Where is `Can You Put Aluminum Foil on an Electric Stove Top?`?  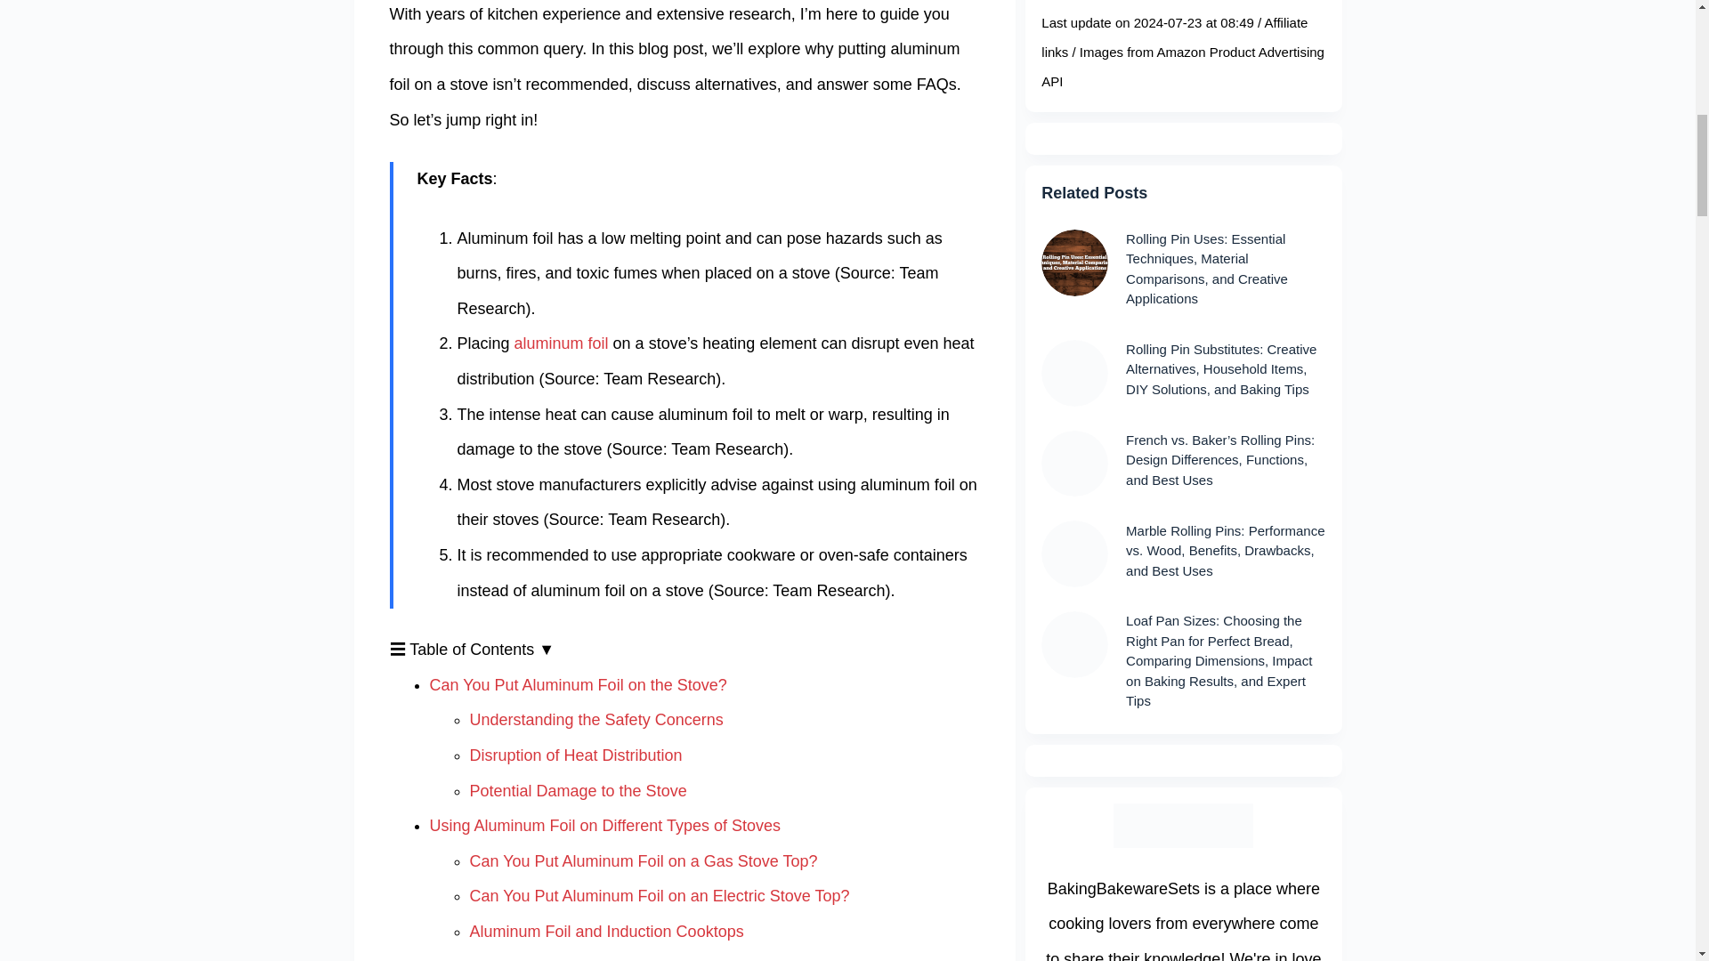
Can You Put Aluminum Foil on an Electric Stove Top? is located at coordinates (660, 895).